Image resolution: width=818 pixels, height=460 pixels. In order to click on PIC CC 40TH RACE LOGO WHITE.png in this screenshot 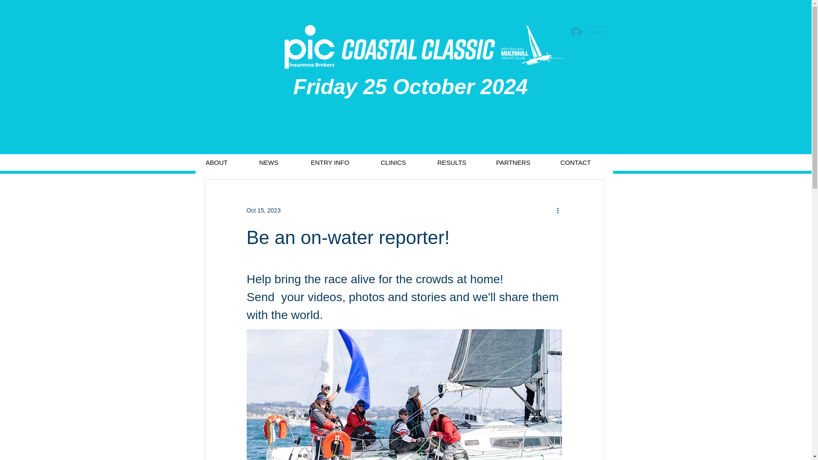, I will do `click(424, 47)`.